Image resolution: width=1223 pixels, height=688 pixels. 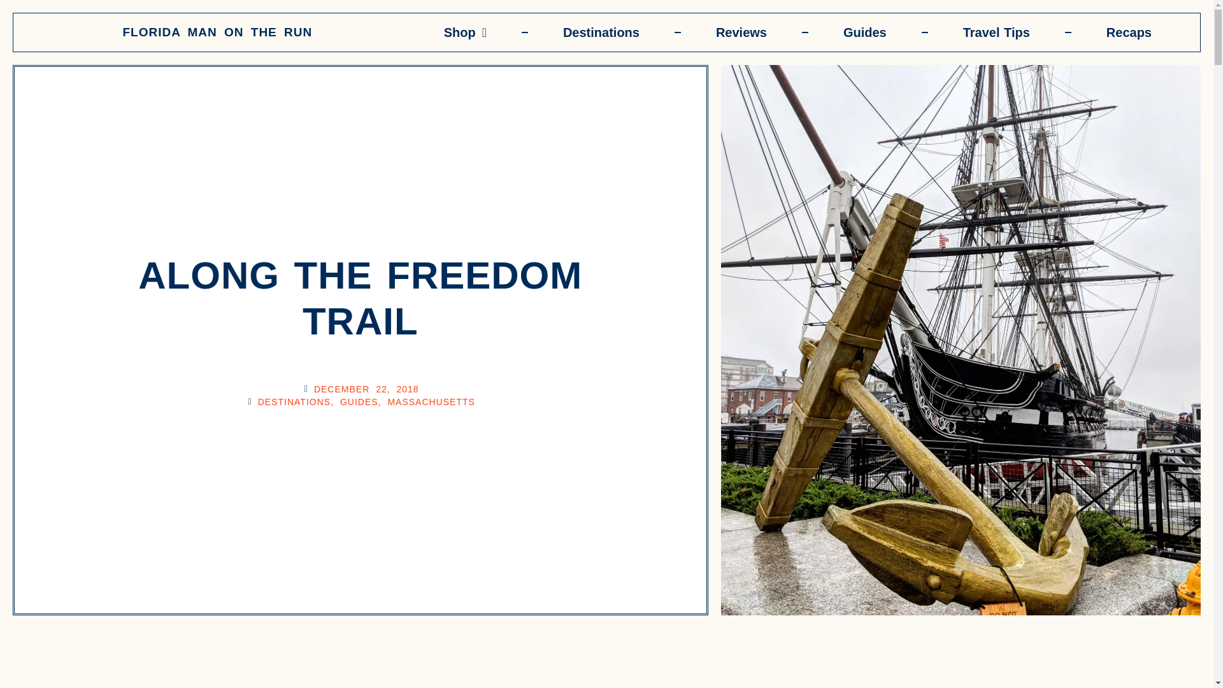 I want to click on Travel Tips, so click(x=996, y=32).